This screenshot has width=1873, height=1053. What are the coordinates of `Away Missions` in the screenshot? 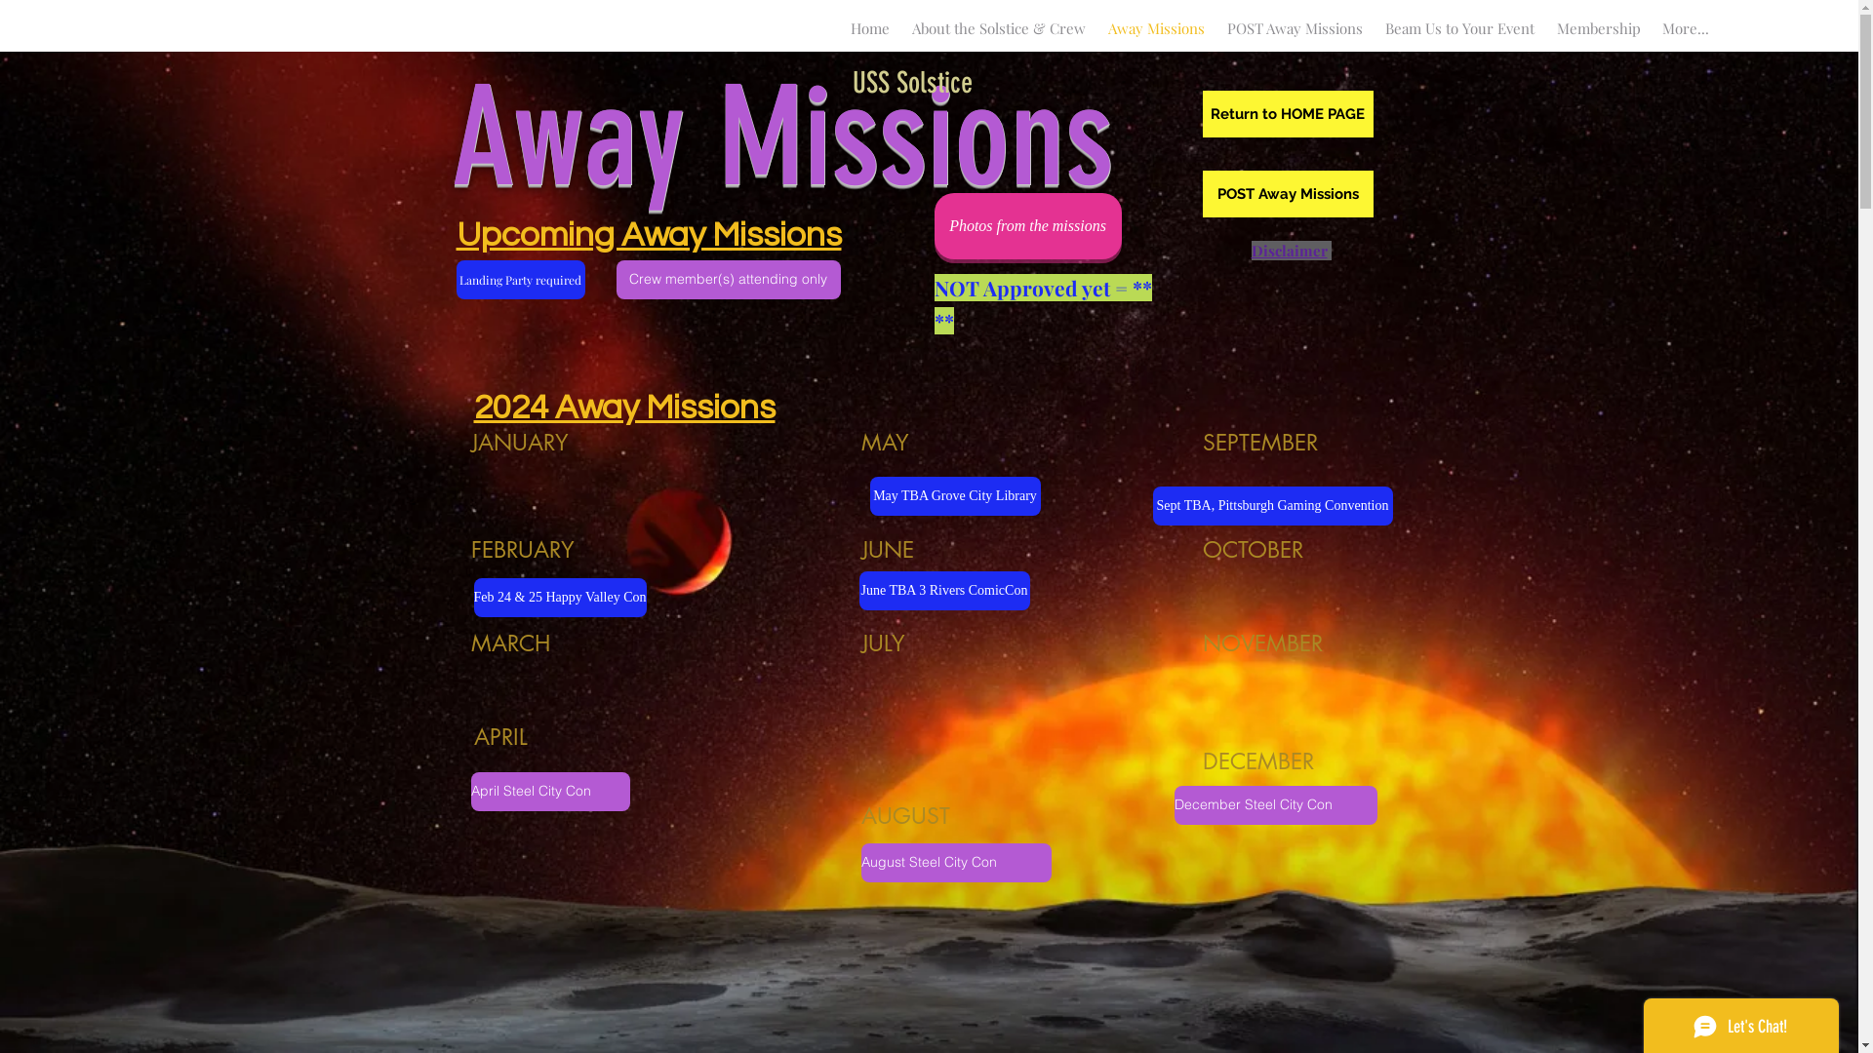 It's located at (1156, 28).